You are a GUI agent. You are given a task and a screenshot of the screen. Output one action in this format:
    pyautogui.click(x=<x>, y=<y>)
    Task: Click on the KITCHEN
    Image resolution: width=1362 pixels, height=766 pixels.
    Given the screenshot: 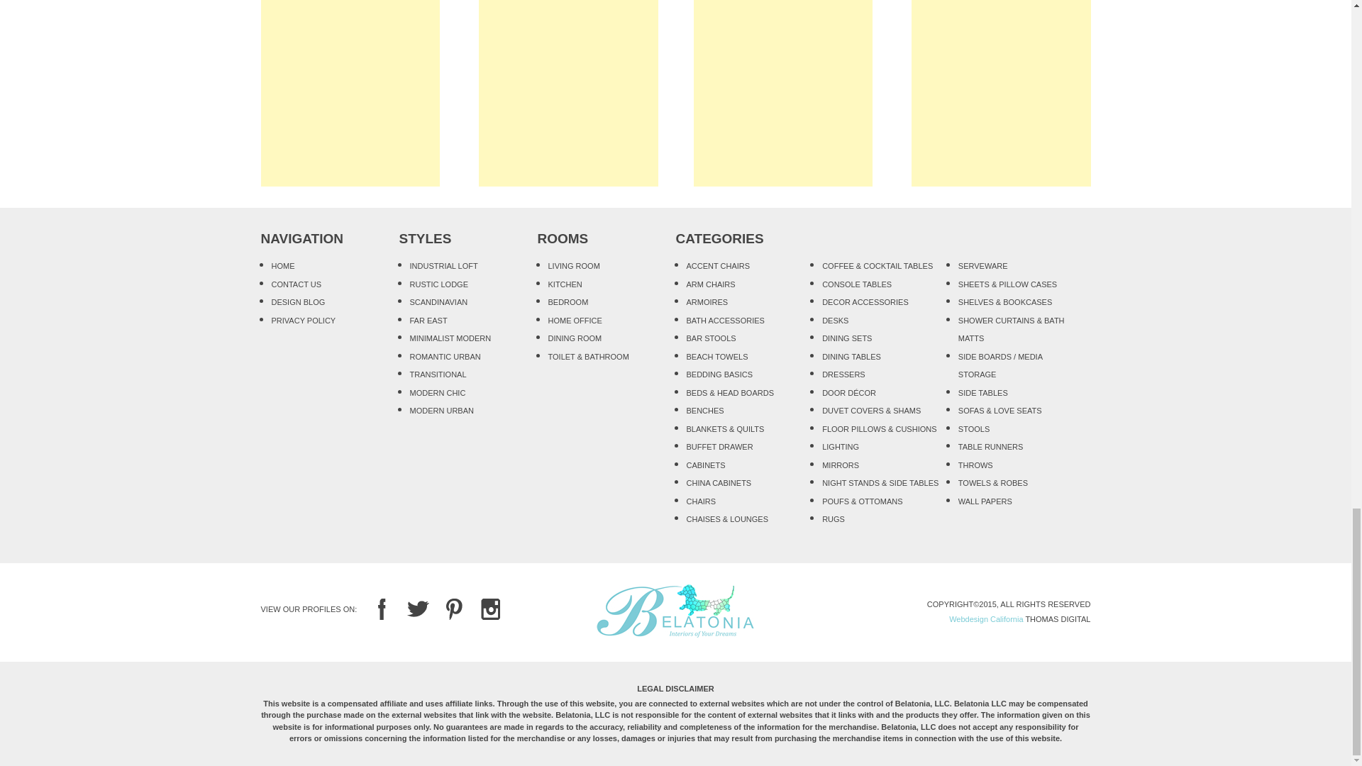 What is the action you would take?
    pyautogui.click(x=564, y=284)
    